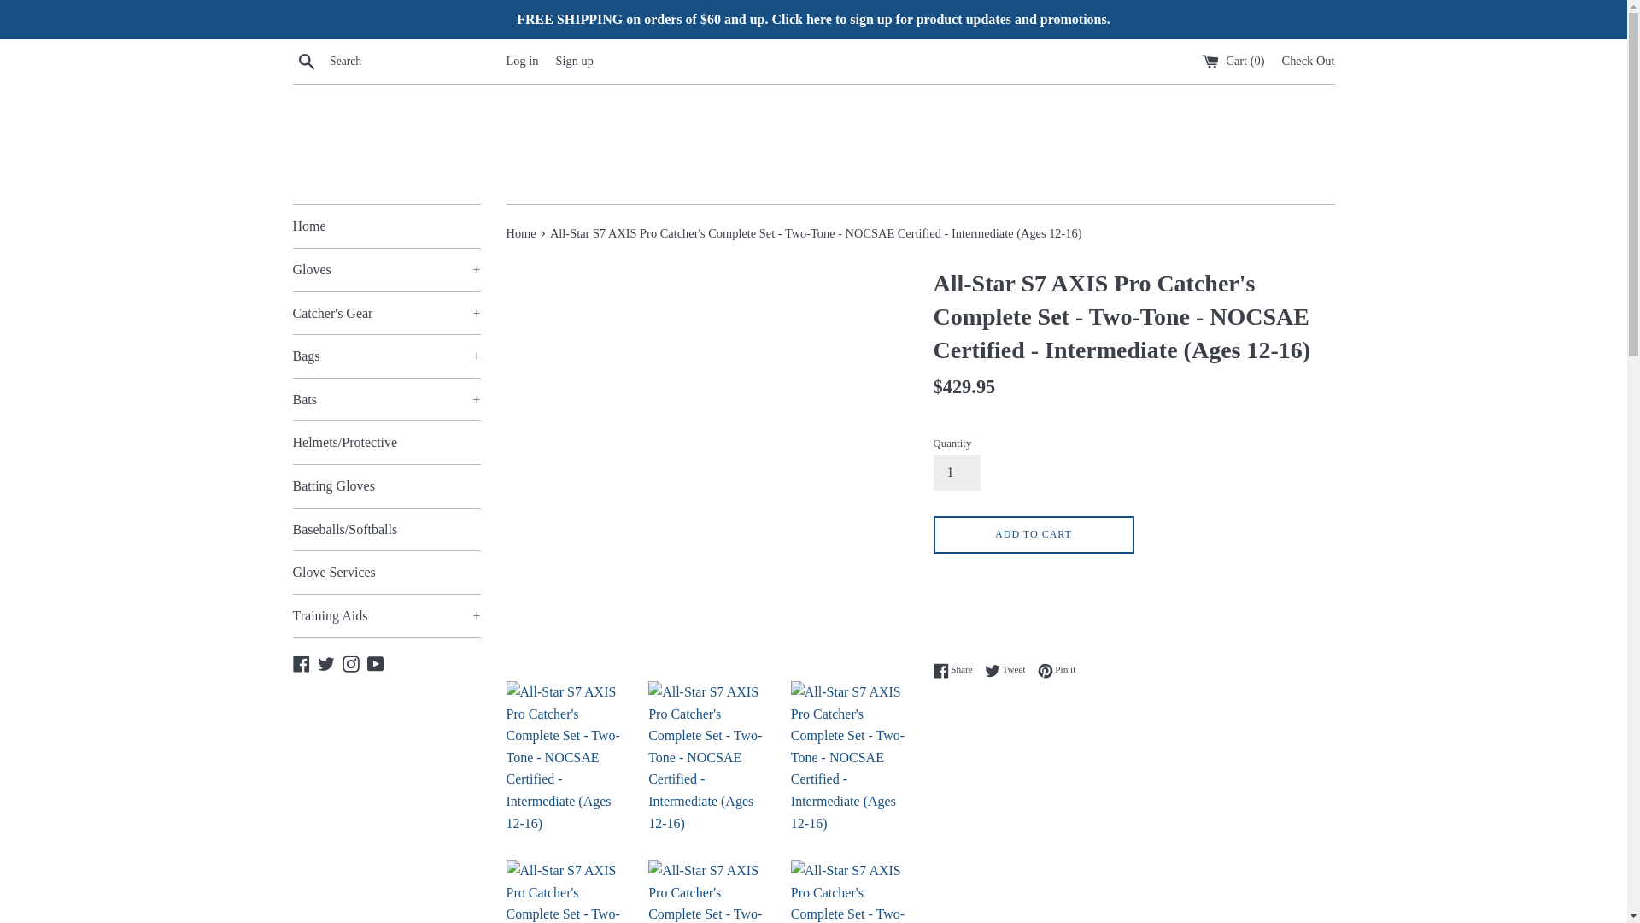 The height and width of the screenshot is (923, 1640). I want to click on Home, so click(386, 226).